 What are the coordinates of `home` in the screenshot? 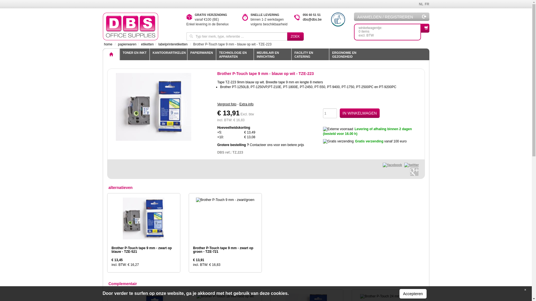 It's located at (111, 54).